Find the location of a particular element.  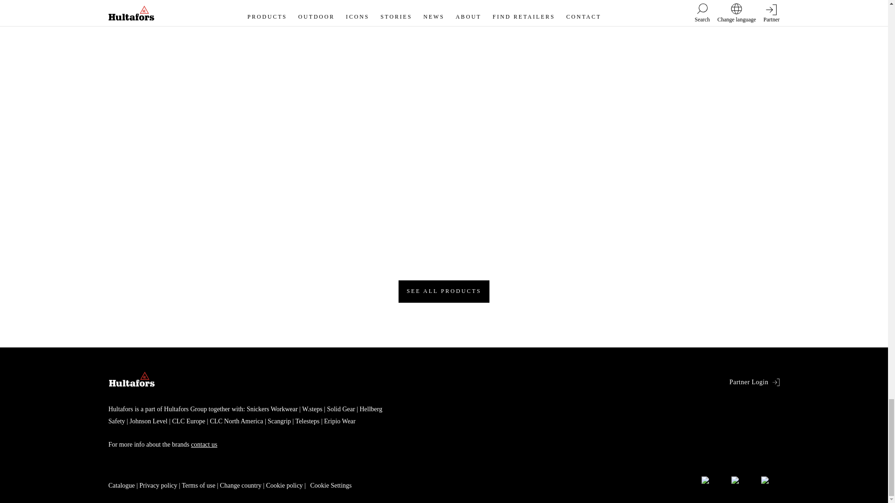

Scangrip is located at coordinates (277, 421).